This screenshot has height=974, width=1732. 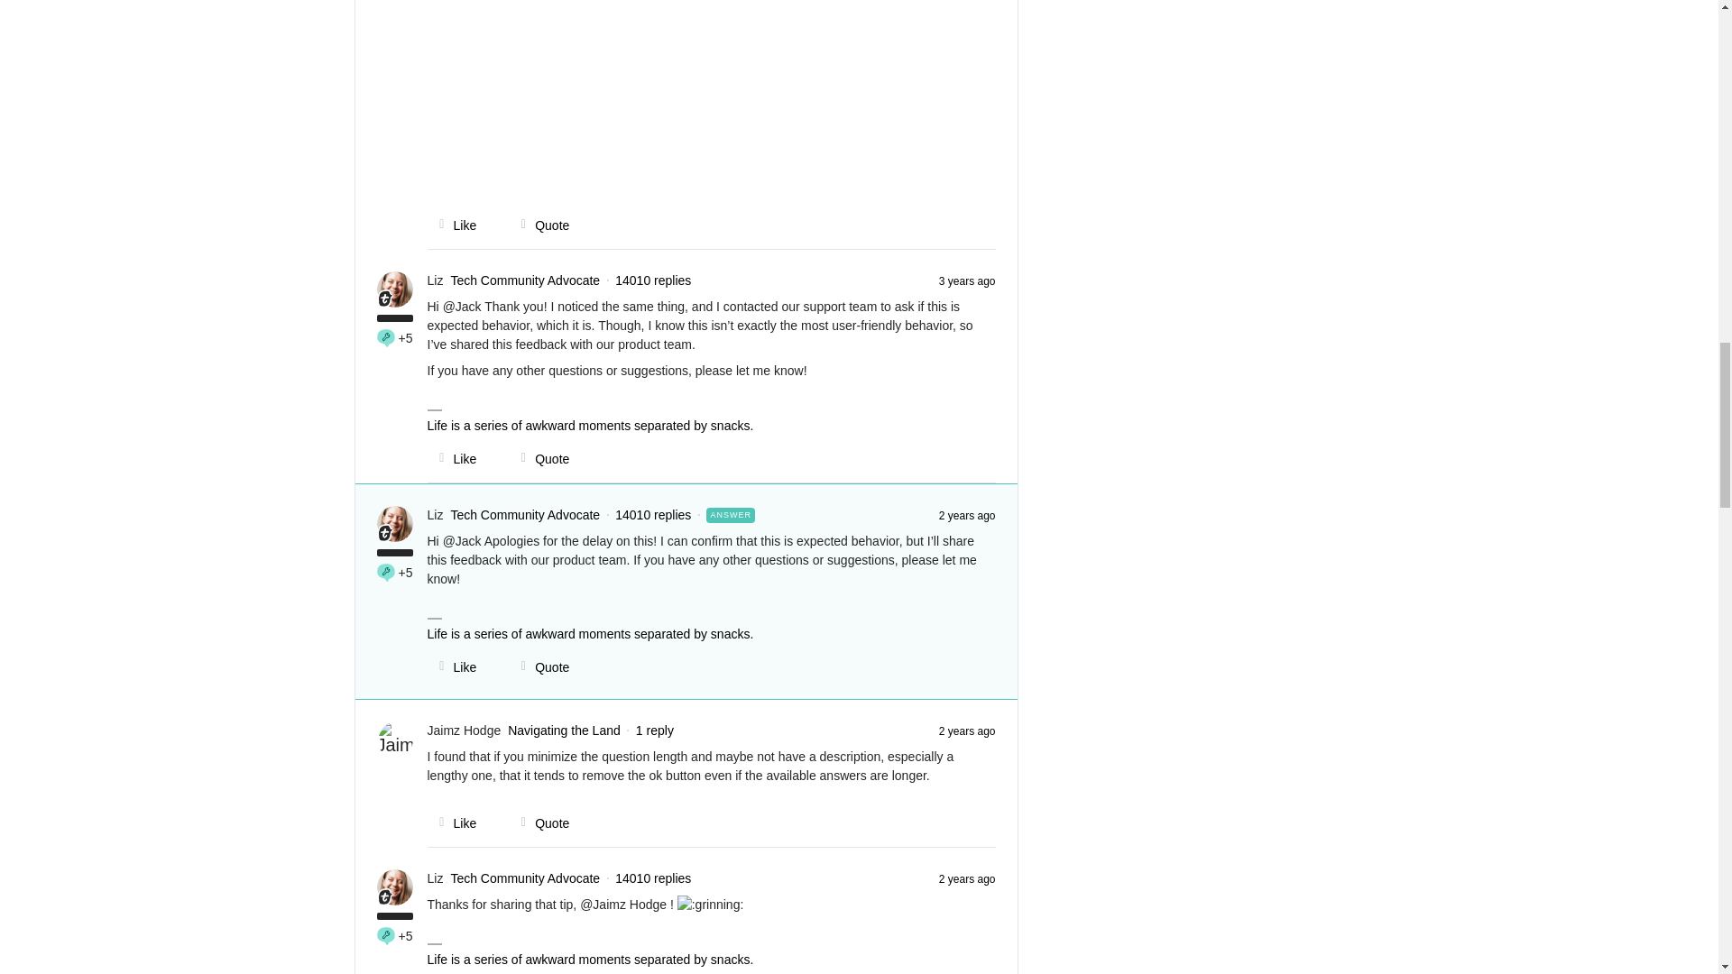 What do you see at coordinates (384, 896) in the screenshot?
I see `Community Team` at bounding box center [384, 896].